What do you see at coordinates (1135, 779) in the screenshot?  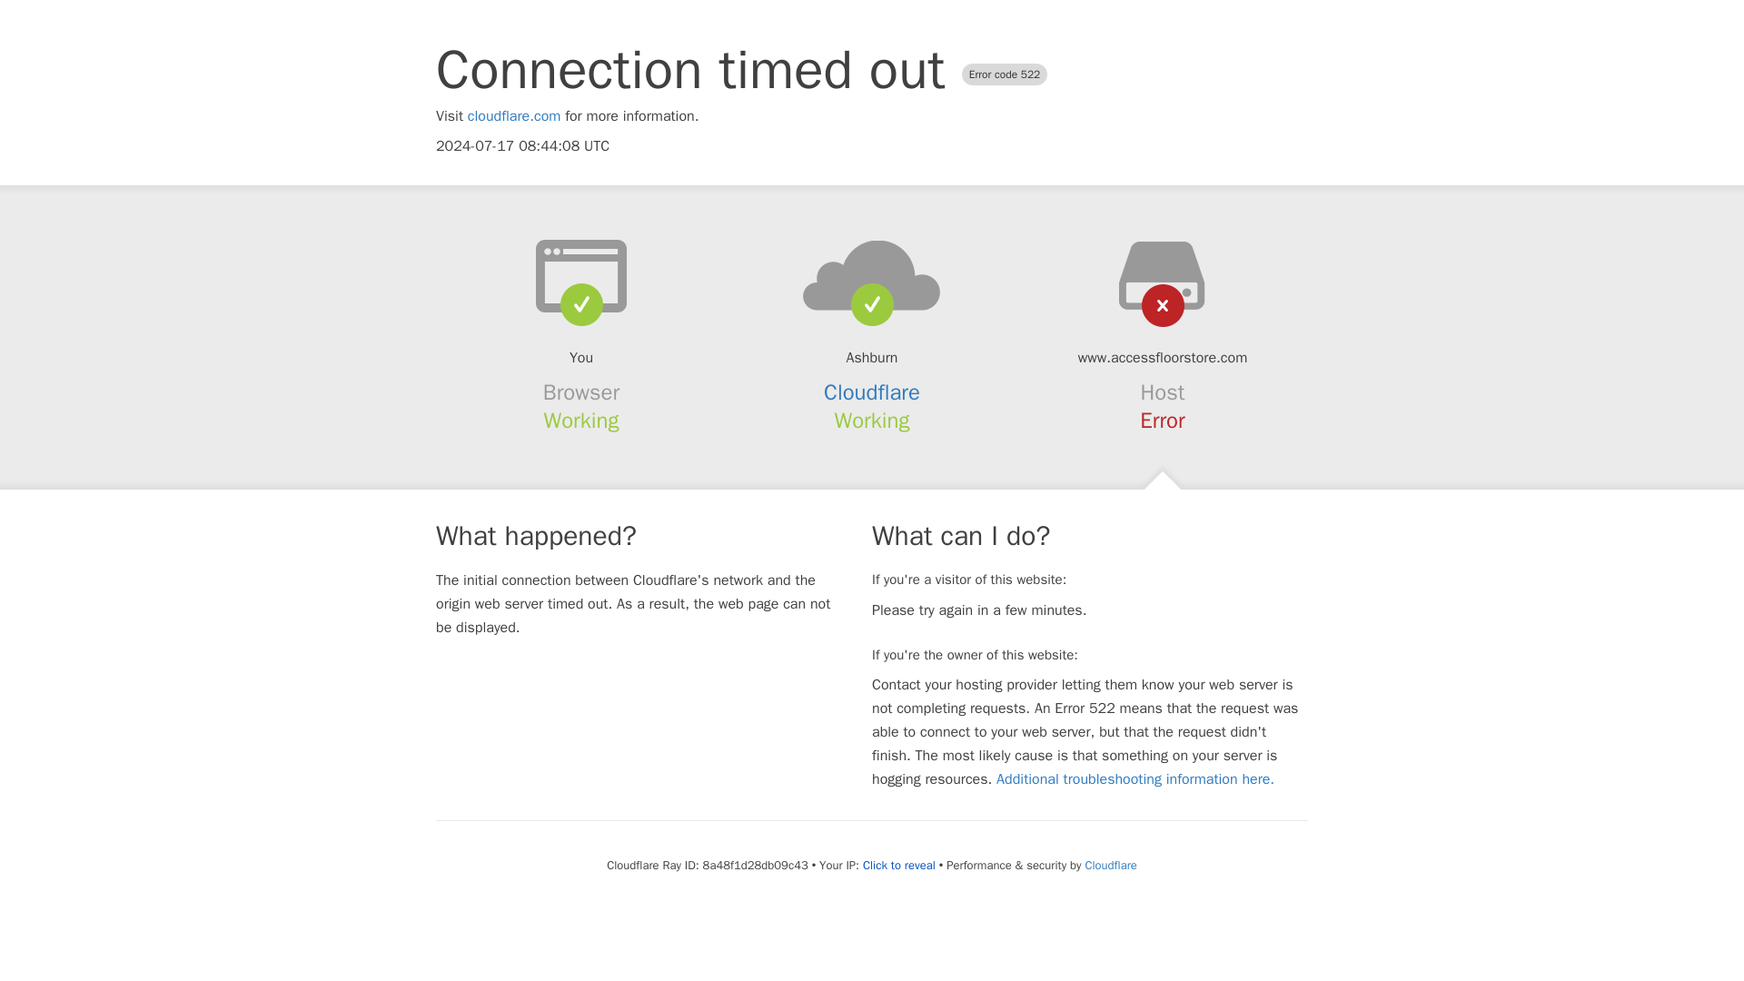 I see `Additional troubleshooting information here.` at bounding box center [1135, 779].